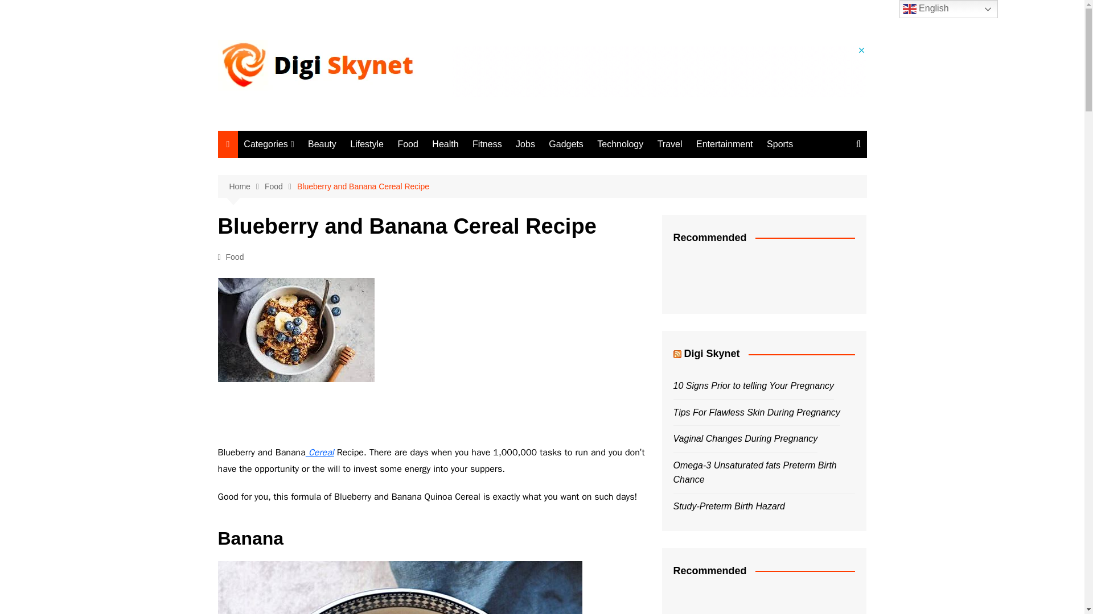 The height and width of the screenshot is (614, 1093). I want to click on Sports, so click(301, 374).